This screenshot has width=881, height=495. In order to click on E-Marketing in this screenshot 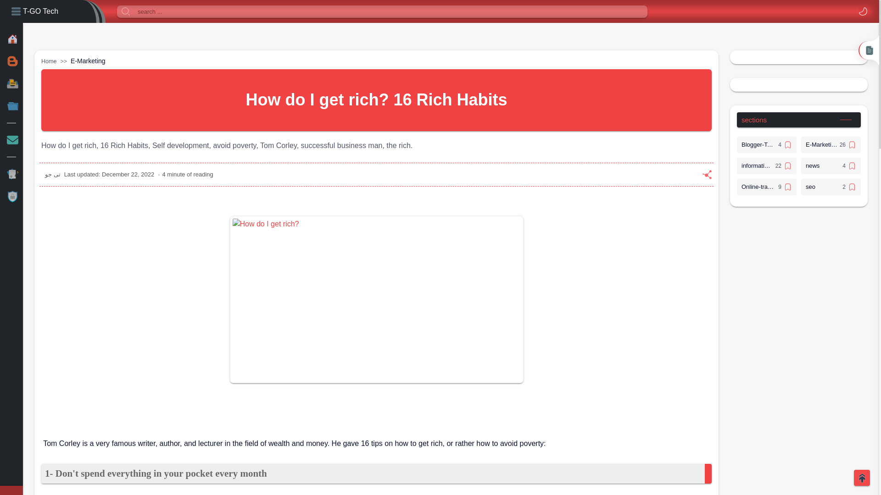, I will do `click(87, 61)`.